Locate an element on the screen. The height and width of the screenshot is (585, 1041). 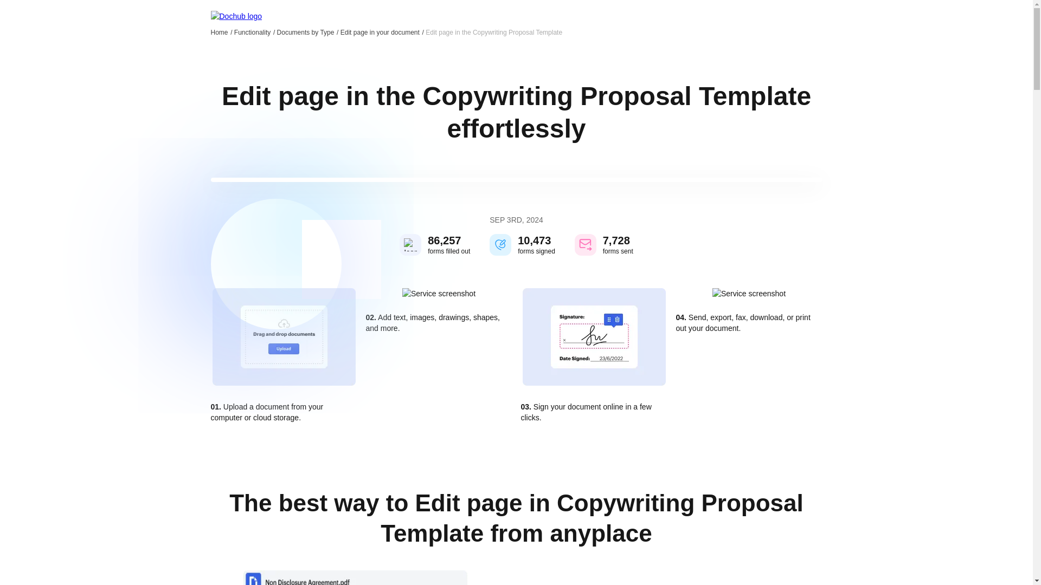
Functionality is located at coordinates (254, 32).